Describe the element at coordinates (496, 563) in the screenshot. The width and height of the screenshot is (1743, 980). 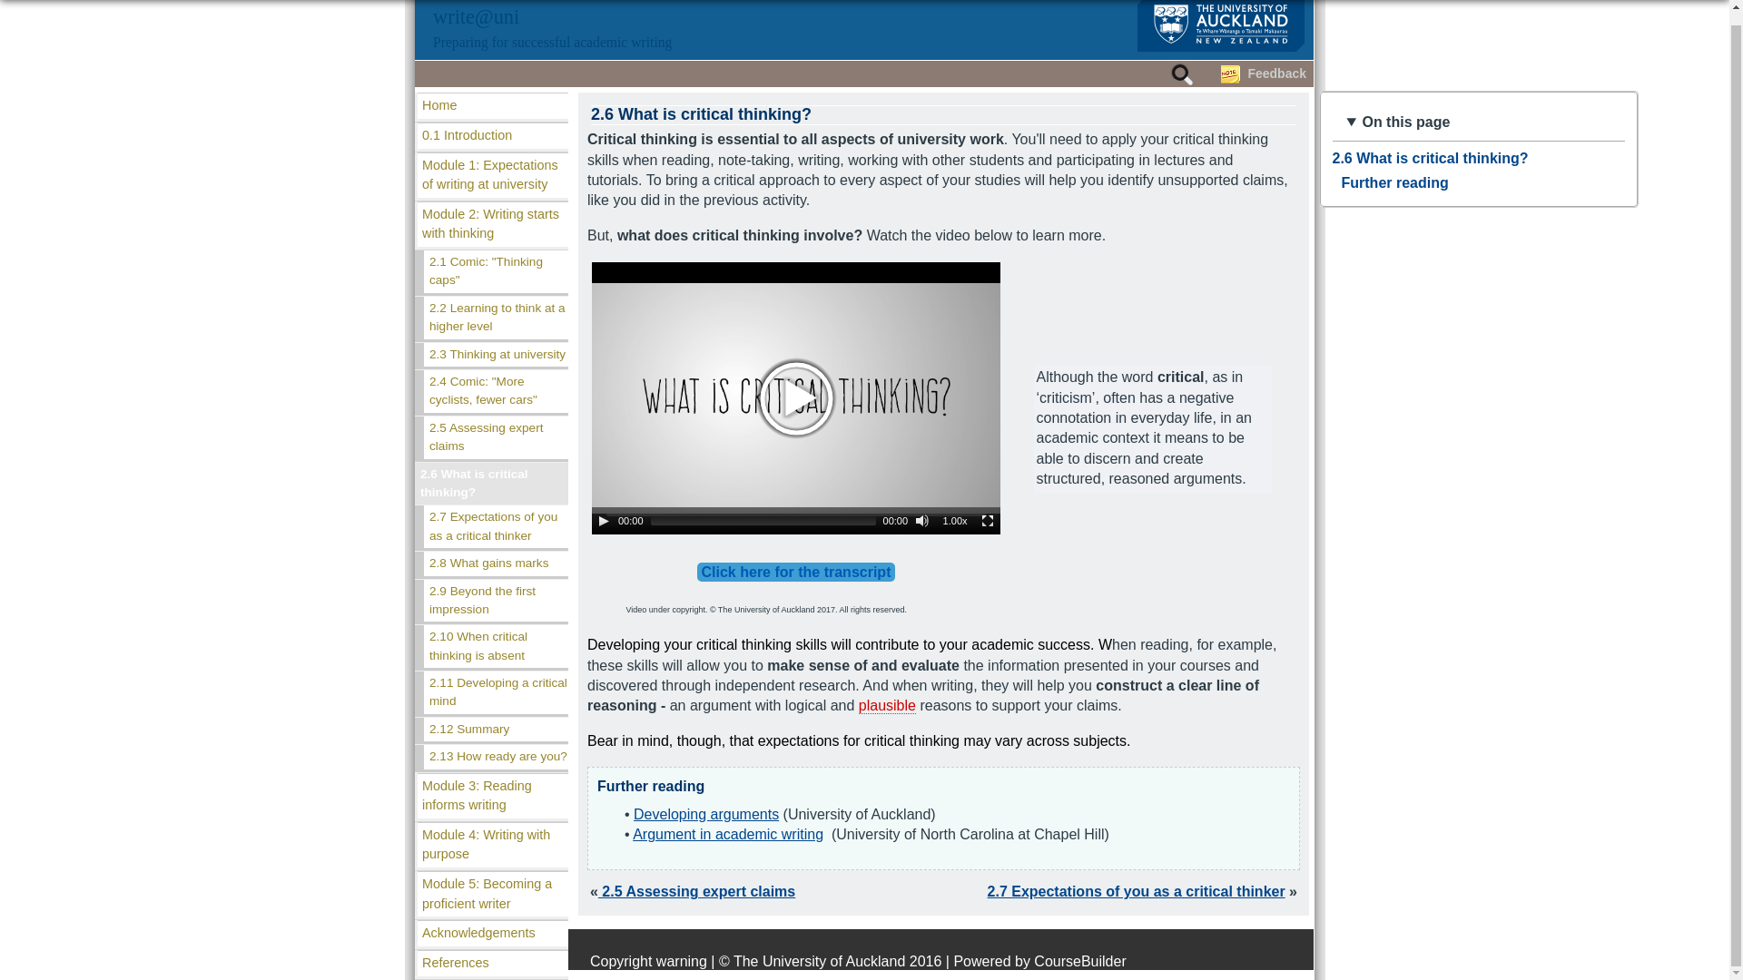
I see `2.8 What gains marks` at that location.